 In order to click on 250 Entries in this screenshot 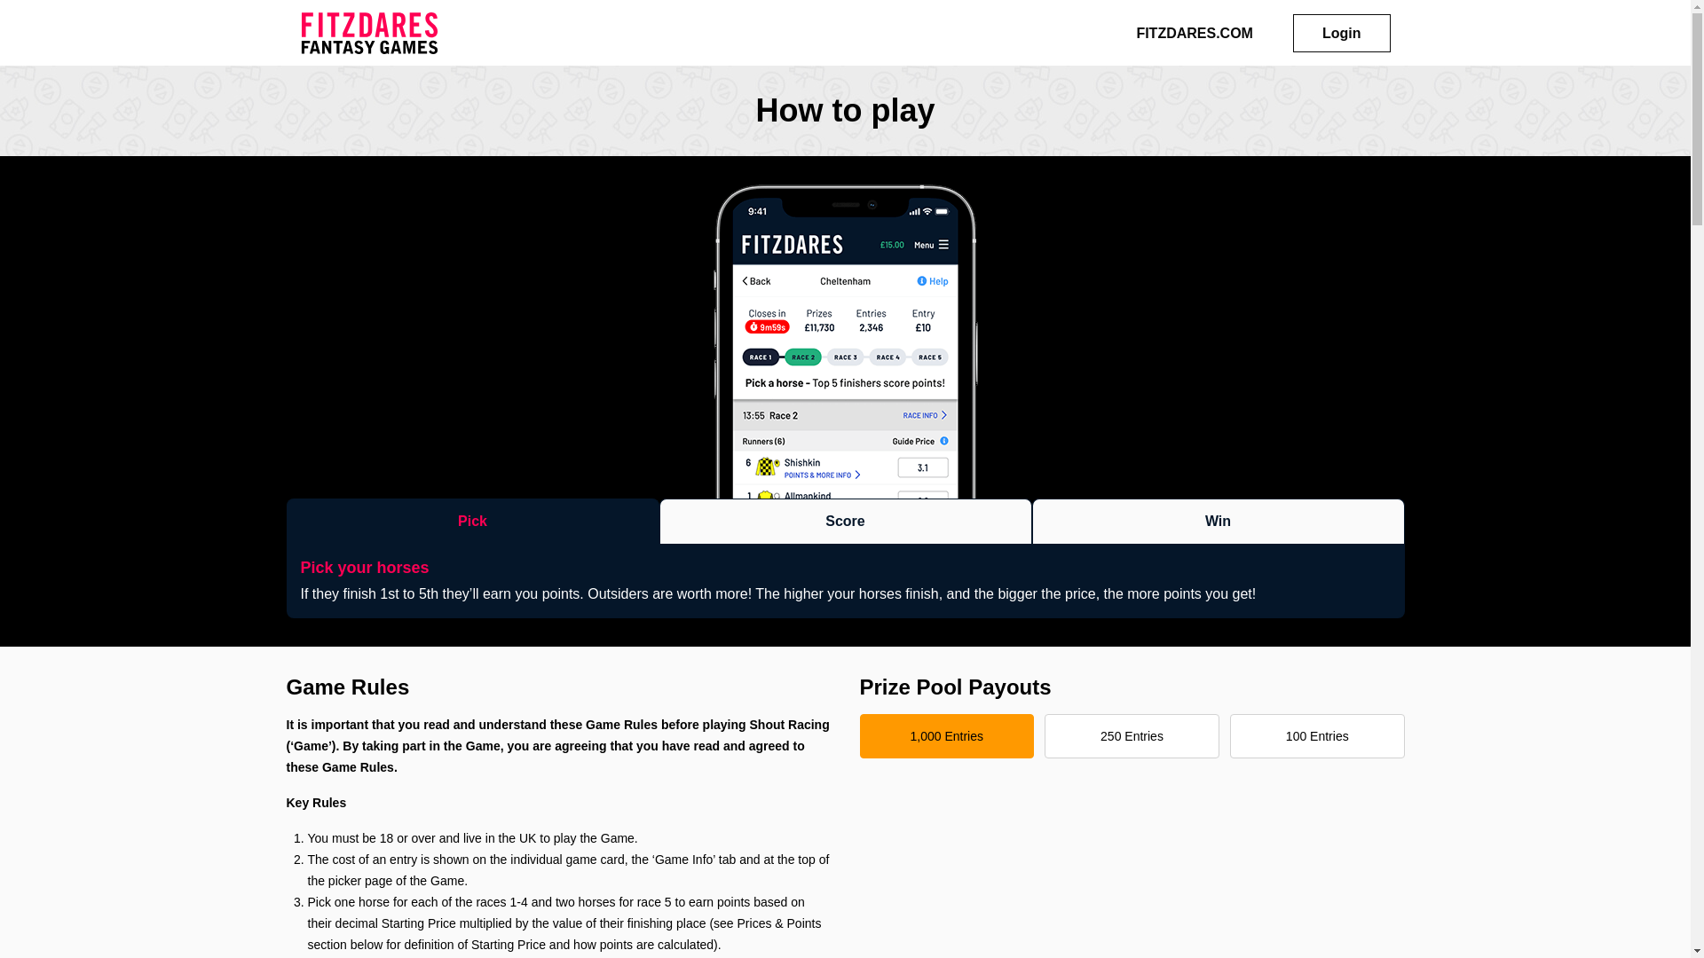, I will do `click(1131, 736)`.